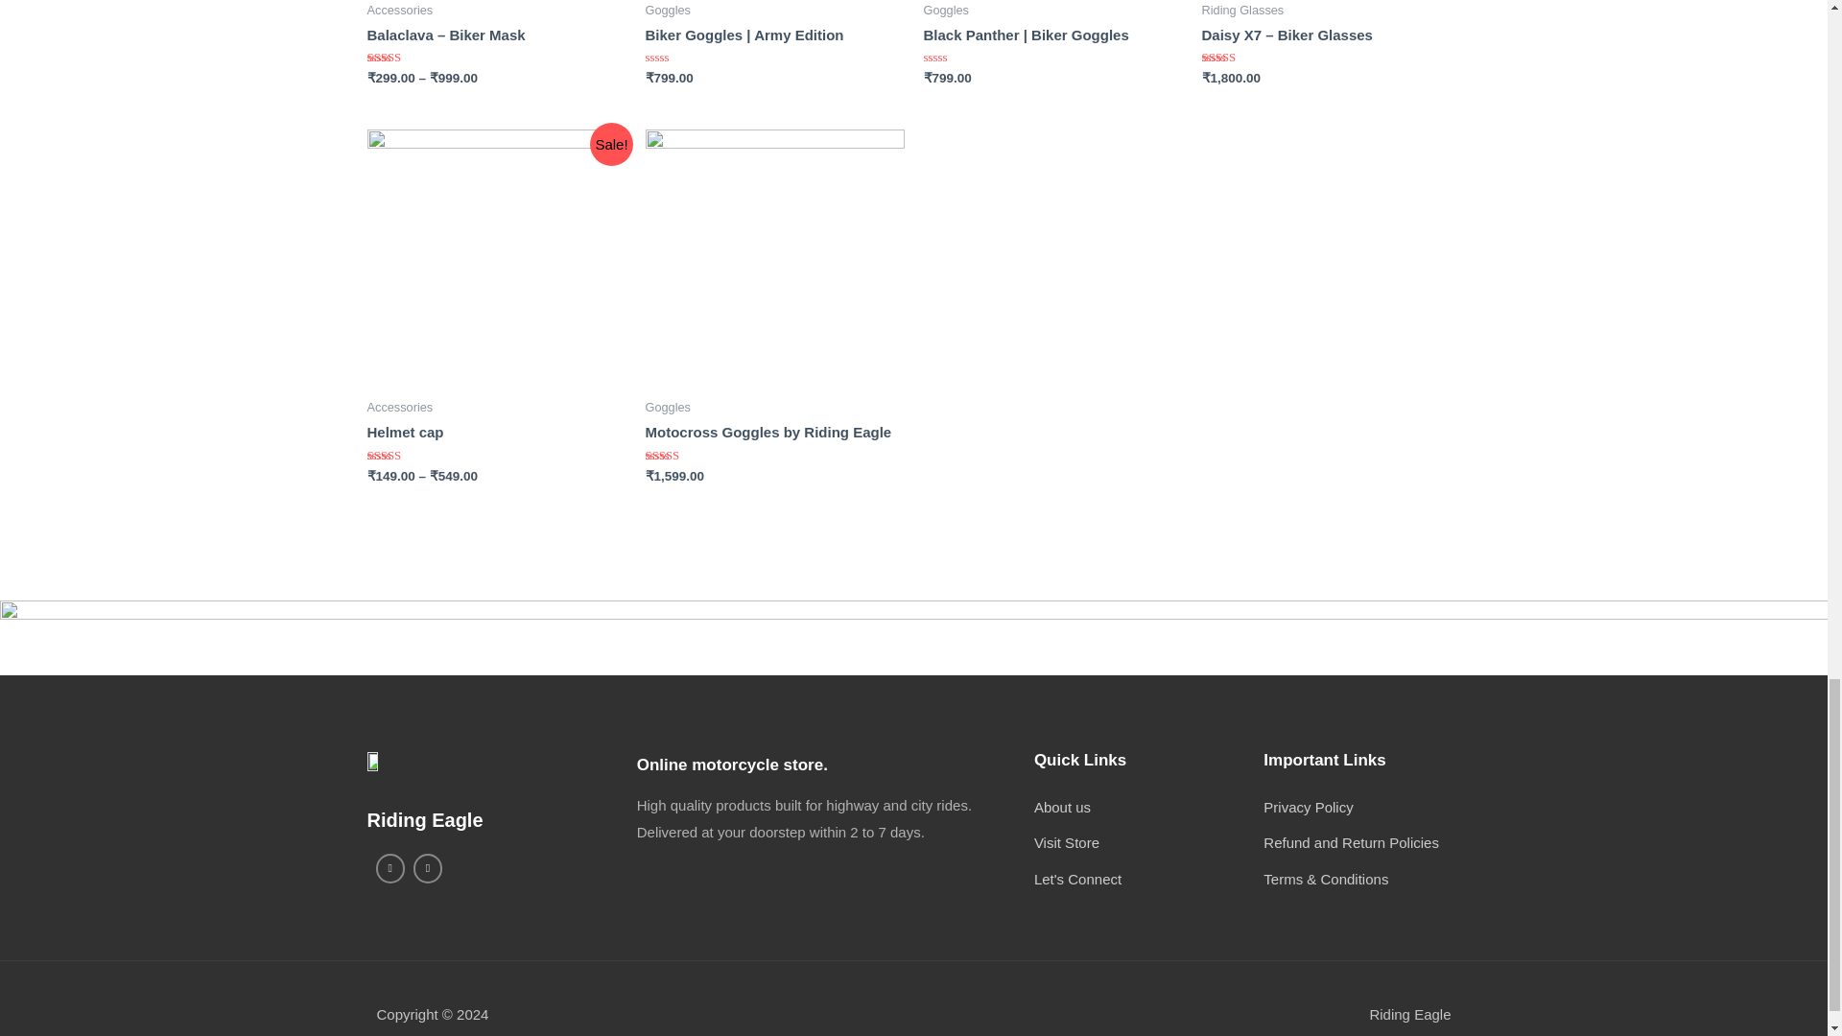 This screenshot has height=1036, width=1842. Describe the element at coordinates (1148, 879) in the screenshot. I see `Let's Connect` at that location.